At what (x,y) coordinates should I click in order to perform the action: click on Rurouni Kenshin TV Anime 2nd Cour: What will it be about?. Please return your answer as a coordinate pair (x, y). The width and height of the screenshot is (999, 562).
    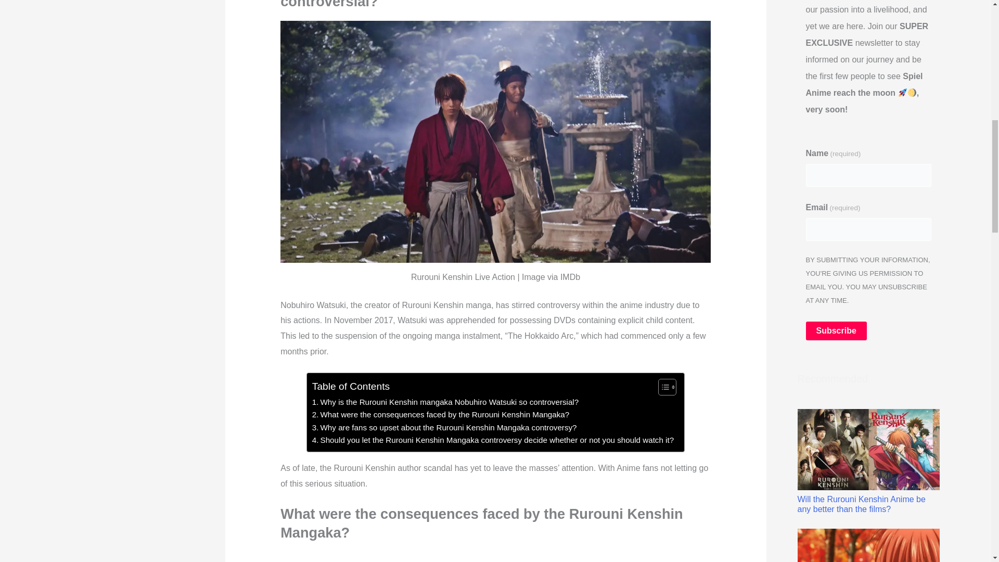
    Looking at the image, I should click on (868, 545).